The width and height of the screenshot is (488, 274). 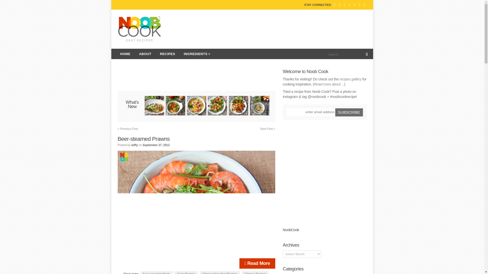 What do you see at coordinates (126, 54) in the screenshot?
I see `HOME` at bounding box center [126, 54].